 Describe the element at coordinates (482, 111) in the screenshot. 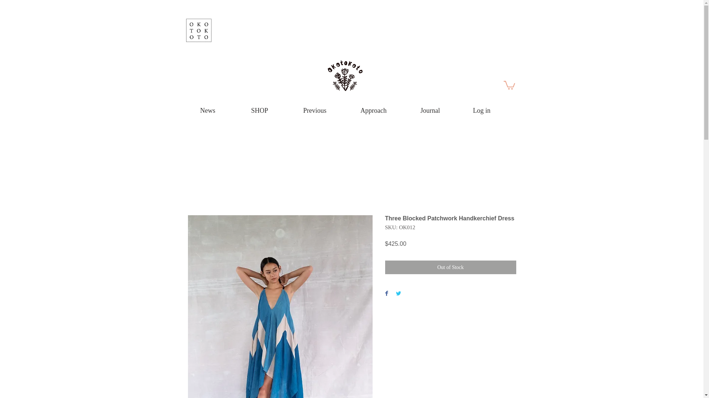

I see `Log in` at that location.